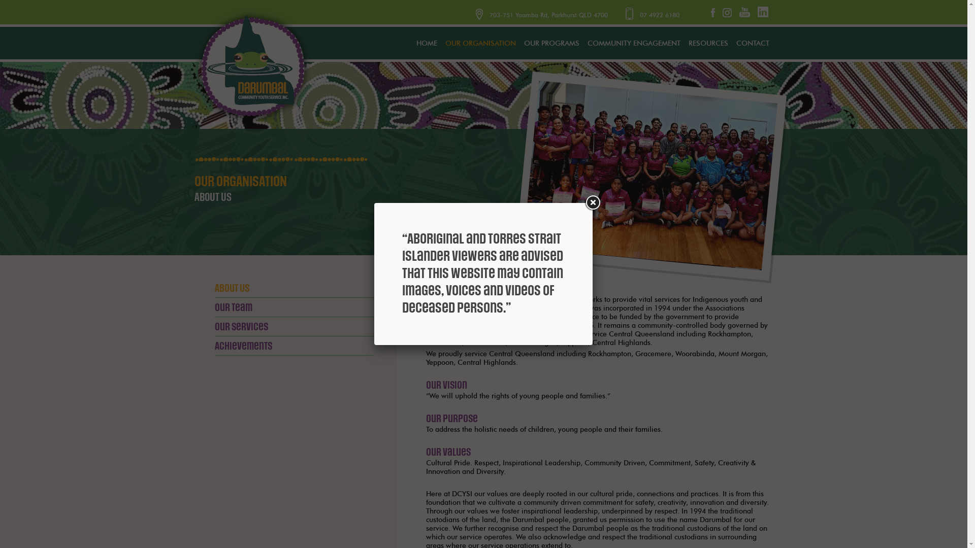 The image size is (975, 548). What do you see at coordinates (753, 44) in the screenshot?
I see `CONTACT` at bounding box center [753, 44].